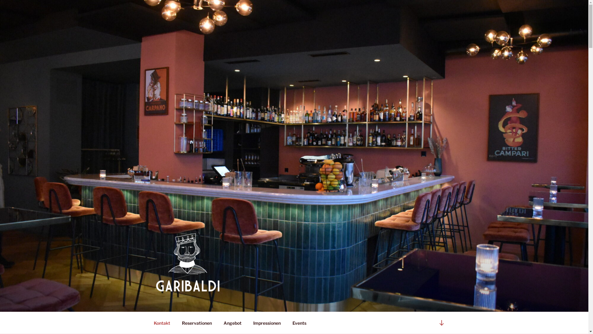 The height and width of the screenshot is (334, 593). Describe the element at coordinates (162, 323) in the screenshot. I see `Kontakt` at that location.